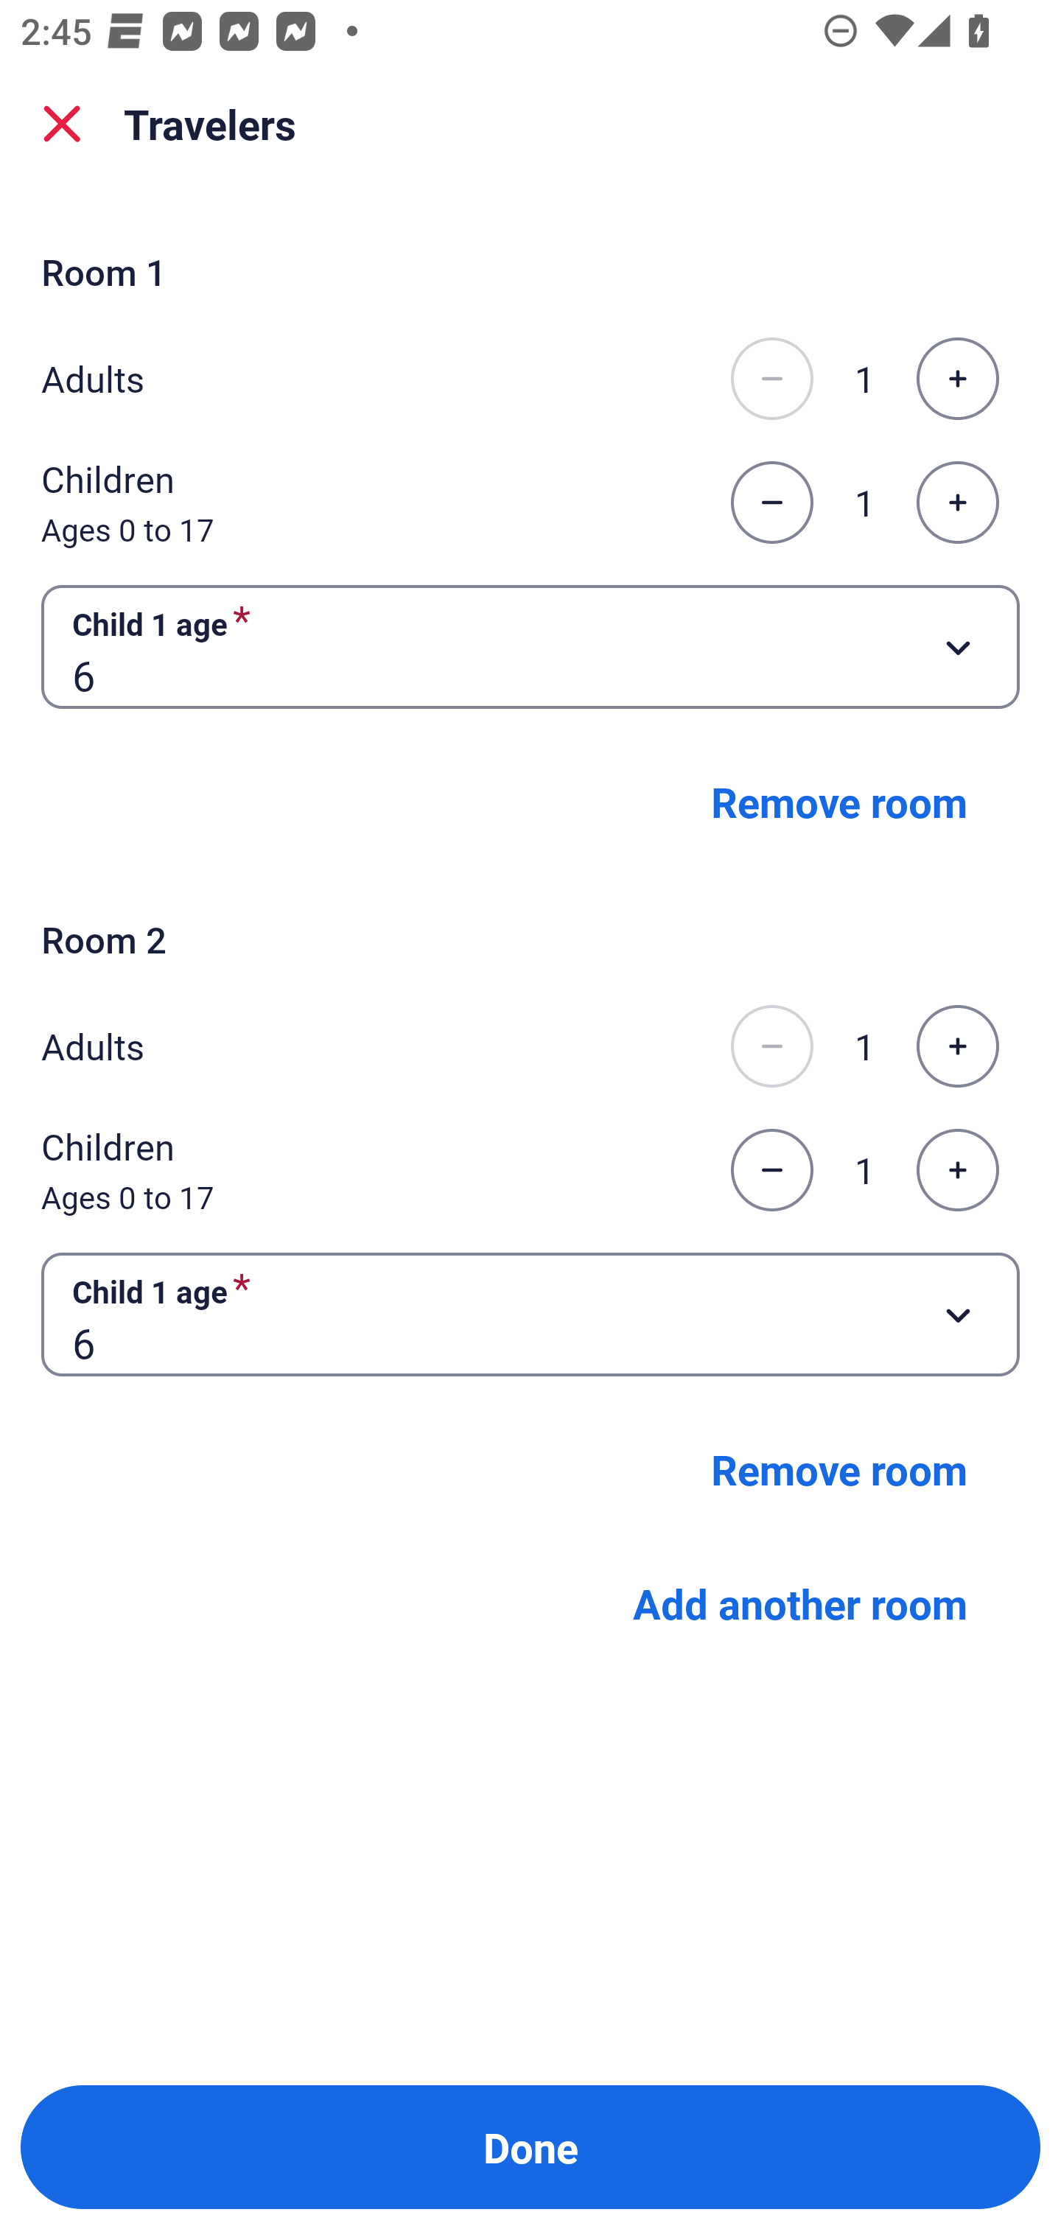 This screenshot has width=1061, height=2240. What do you see at coordinates (771, 1170) in the screenshot?
I see `Decrease the number of children` at bounding box center [771, 1170].